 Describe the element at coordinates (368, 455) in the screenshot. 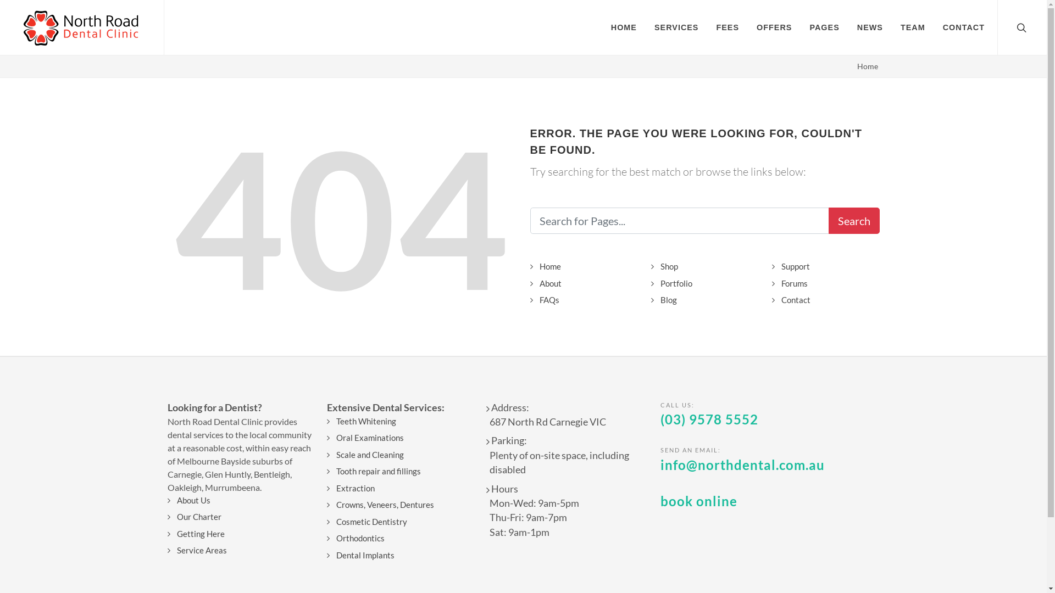

I see `Scale and Cleaning` at that location.